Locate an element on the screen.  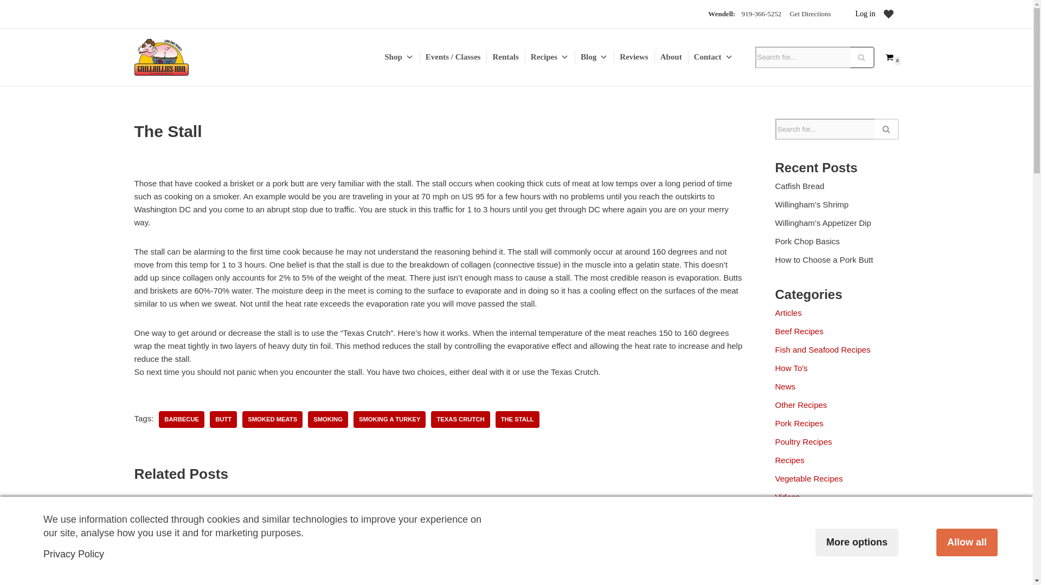
Smoking is located at coordinates (327, 419).